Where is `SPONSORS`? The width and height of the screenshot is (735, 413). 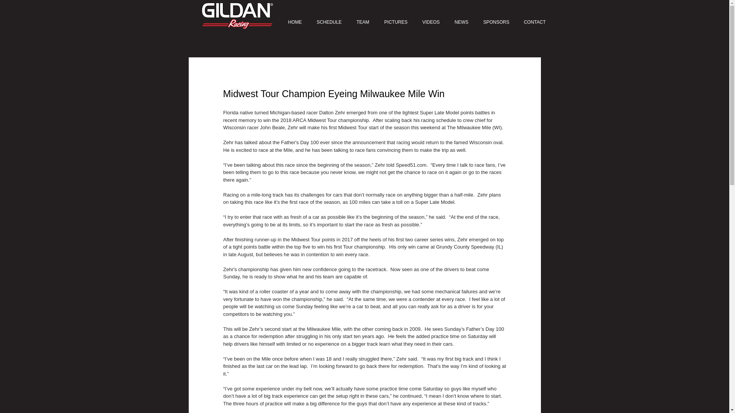 SPONSORS is located at coordinates (495, 22).